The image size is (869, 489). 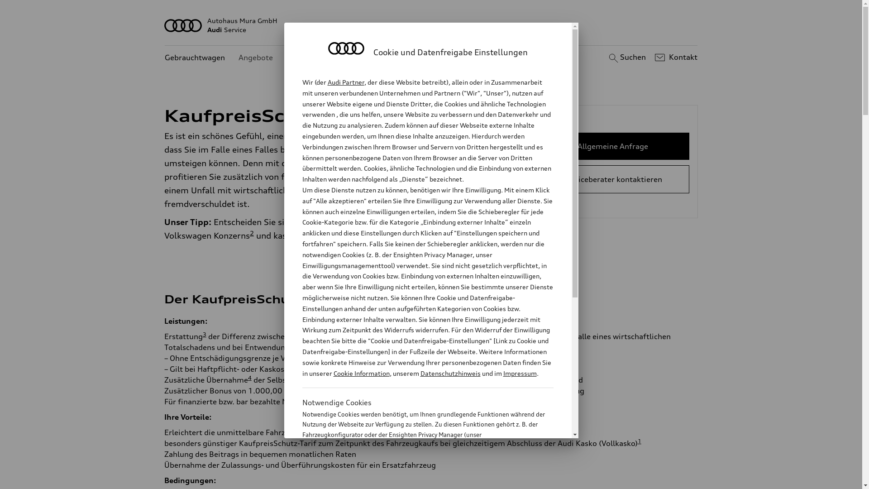 I want to click on Cookie Information, so click(x=361, y=373).